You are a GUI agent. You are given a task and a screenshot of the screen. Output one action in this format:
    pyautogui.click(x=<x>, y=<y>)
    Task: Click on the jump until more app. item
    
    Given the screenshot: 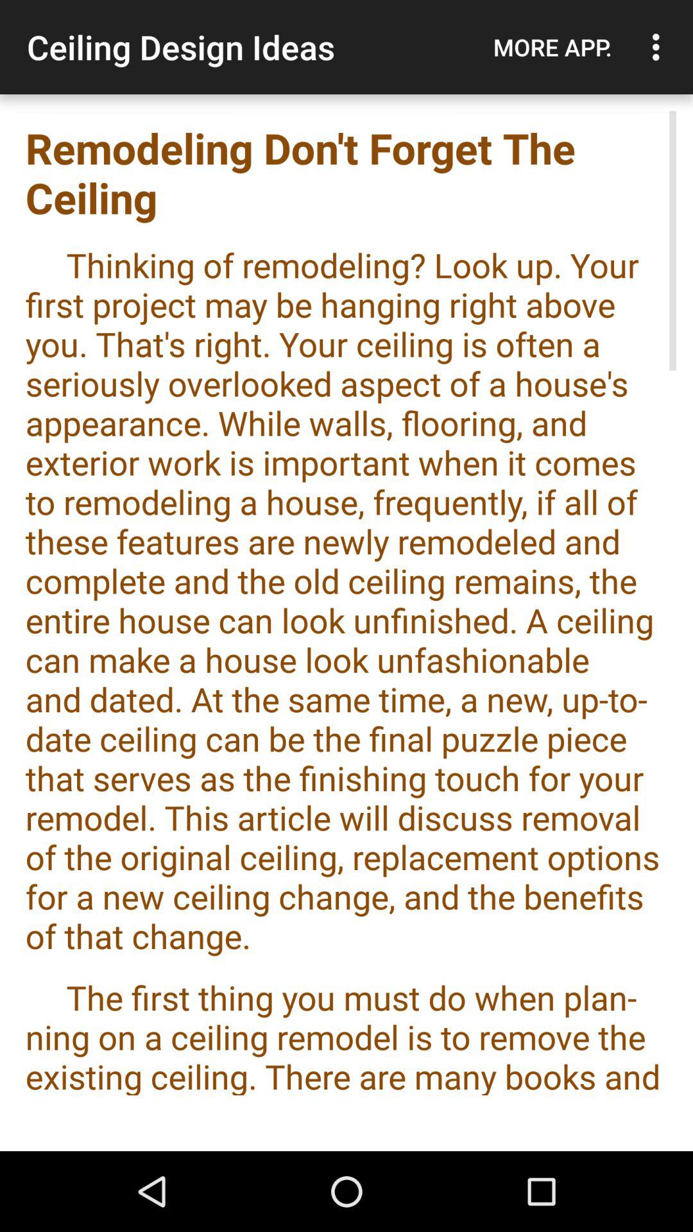 What is the action you would take?
    pyautogui.click(x=552, y=47)
    